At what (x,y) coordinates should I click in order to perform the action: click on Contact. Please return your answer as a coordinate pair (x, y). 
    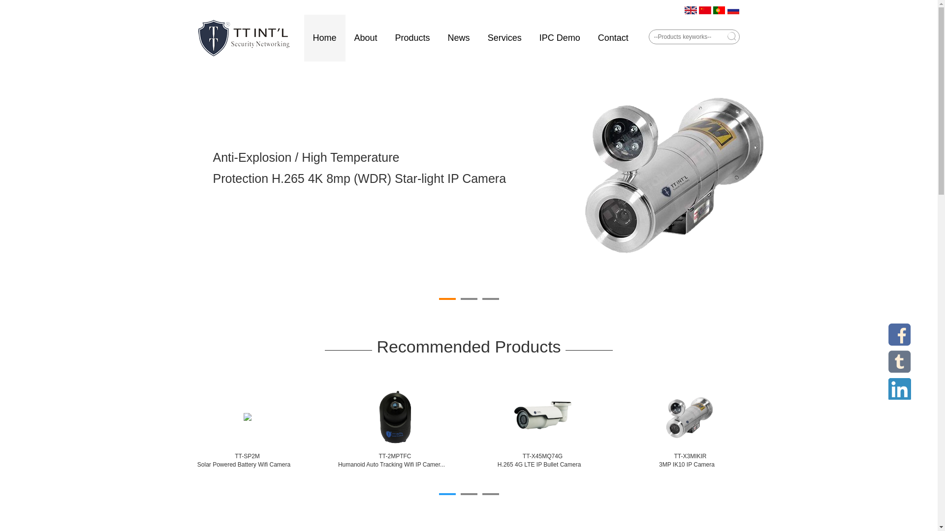
    Looking at the image, I should click on (613, 38).